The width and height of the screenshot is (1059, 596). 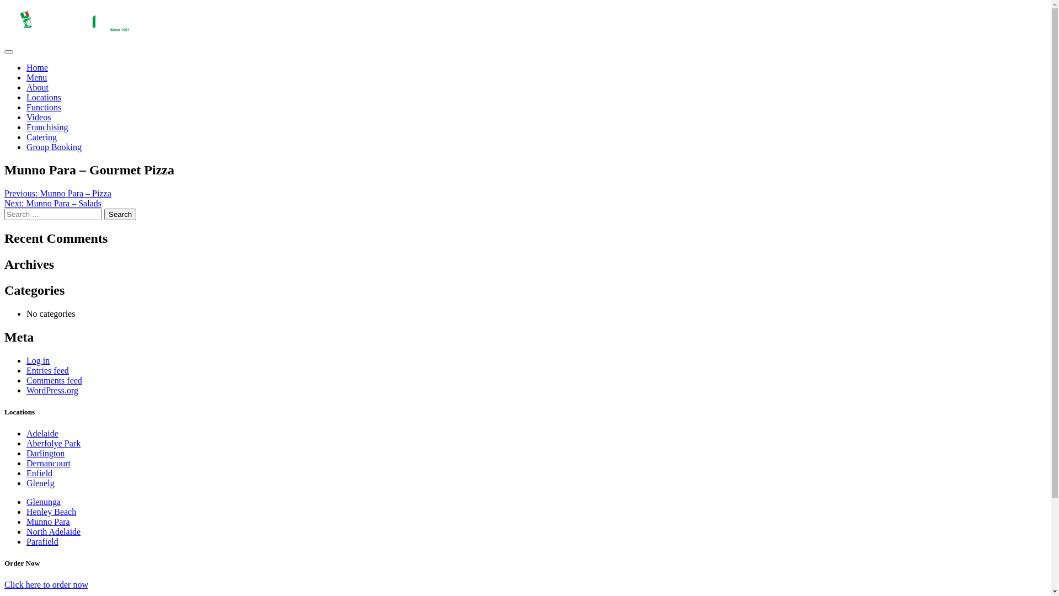 I want to click on Enfield, so click(x=40, y=473).